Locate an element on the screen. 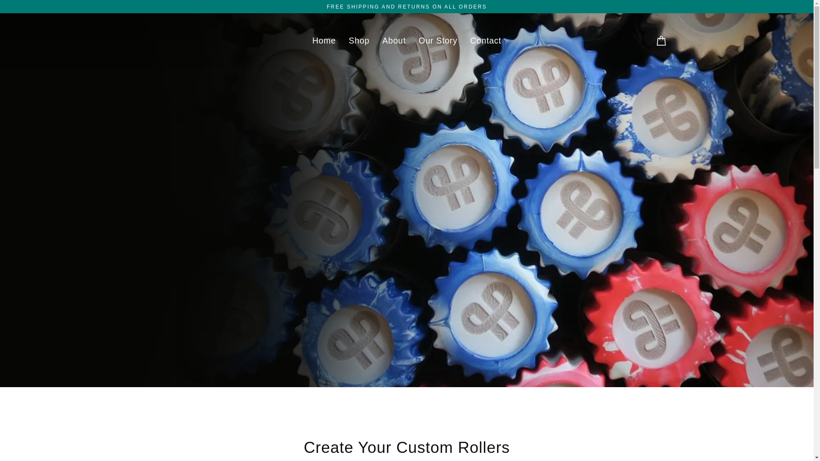  Cart is located at coordinates (661, 41).